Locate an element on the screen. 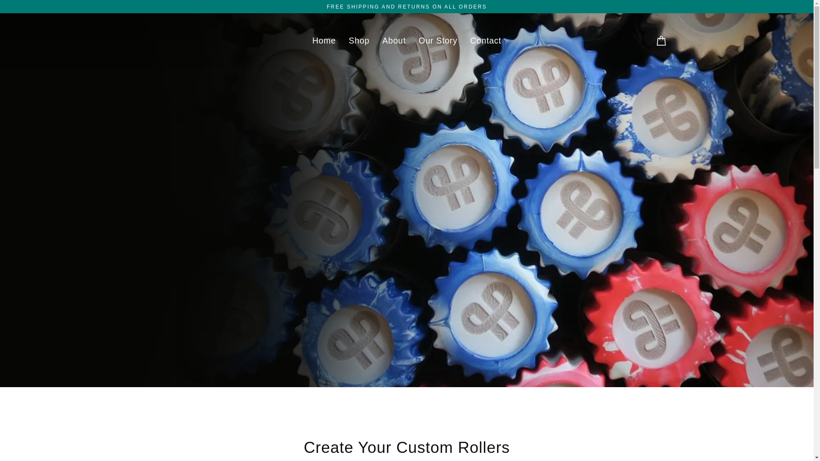  Cart is located at coordinates (661, 41).